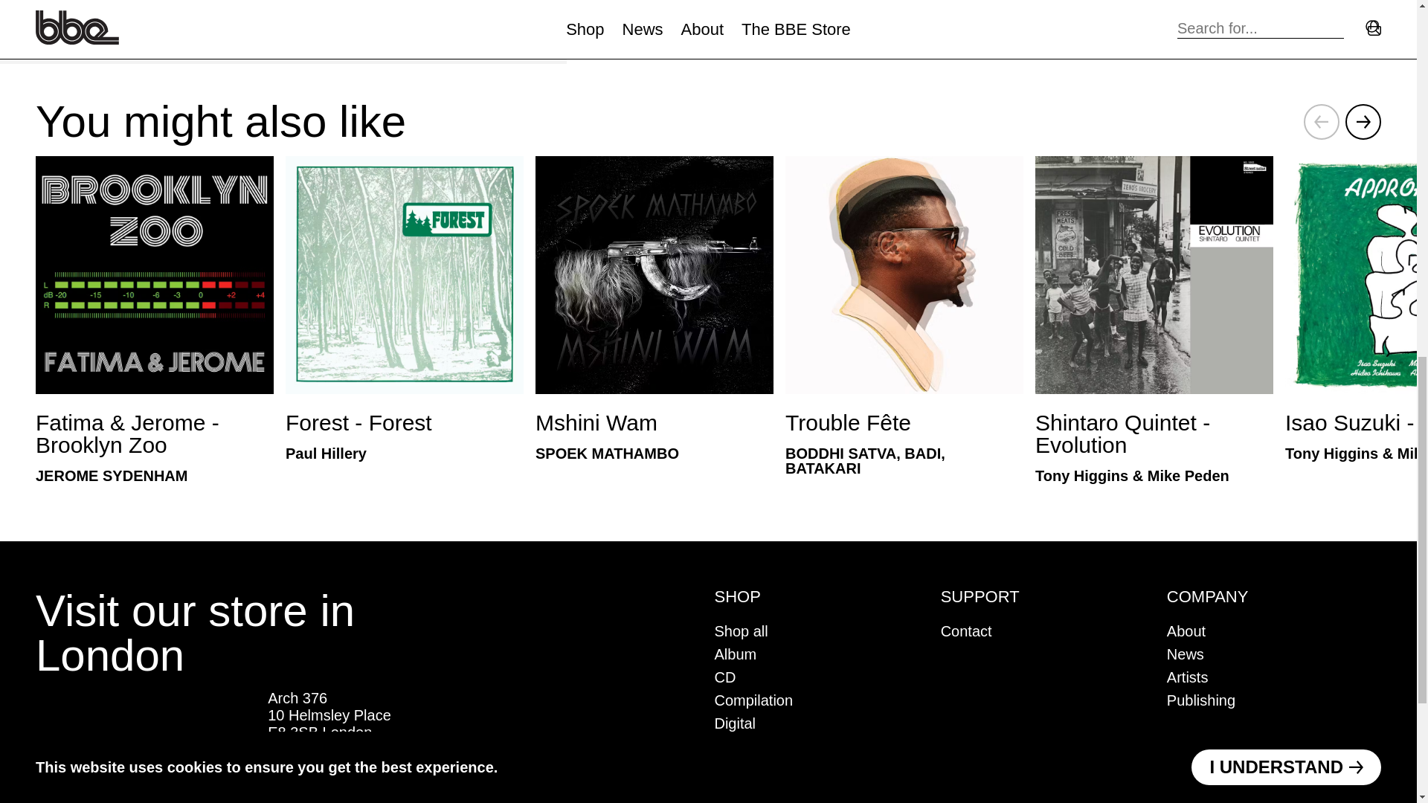 Image resolution: width=1428 pixels, height=803 pixels. Describe the element at coordinates (724, 677) in the screenshot. I see `CD` at that location.